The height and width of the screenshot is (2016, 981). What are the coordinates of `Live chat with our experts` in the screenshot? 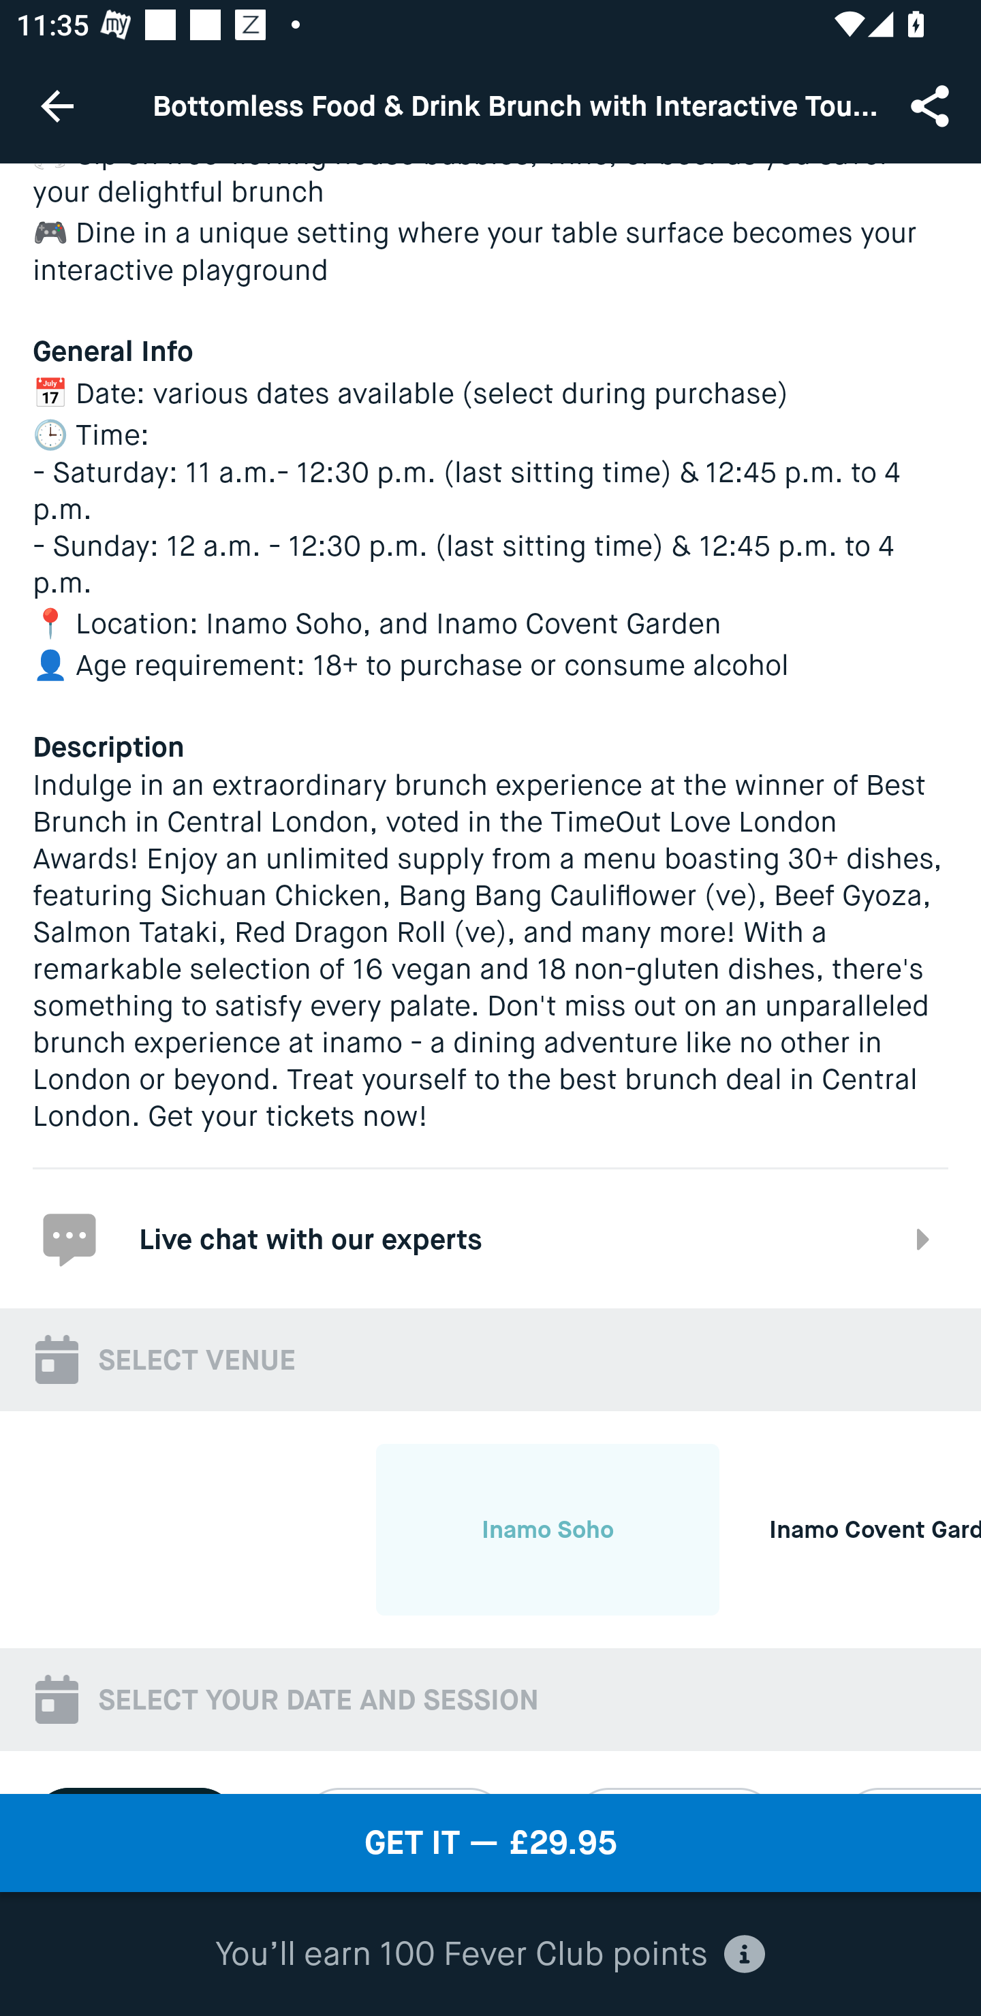 It's located at (490, 1238).